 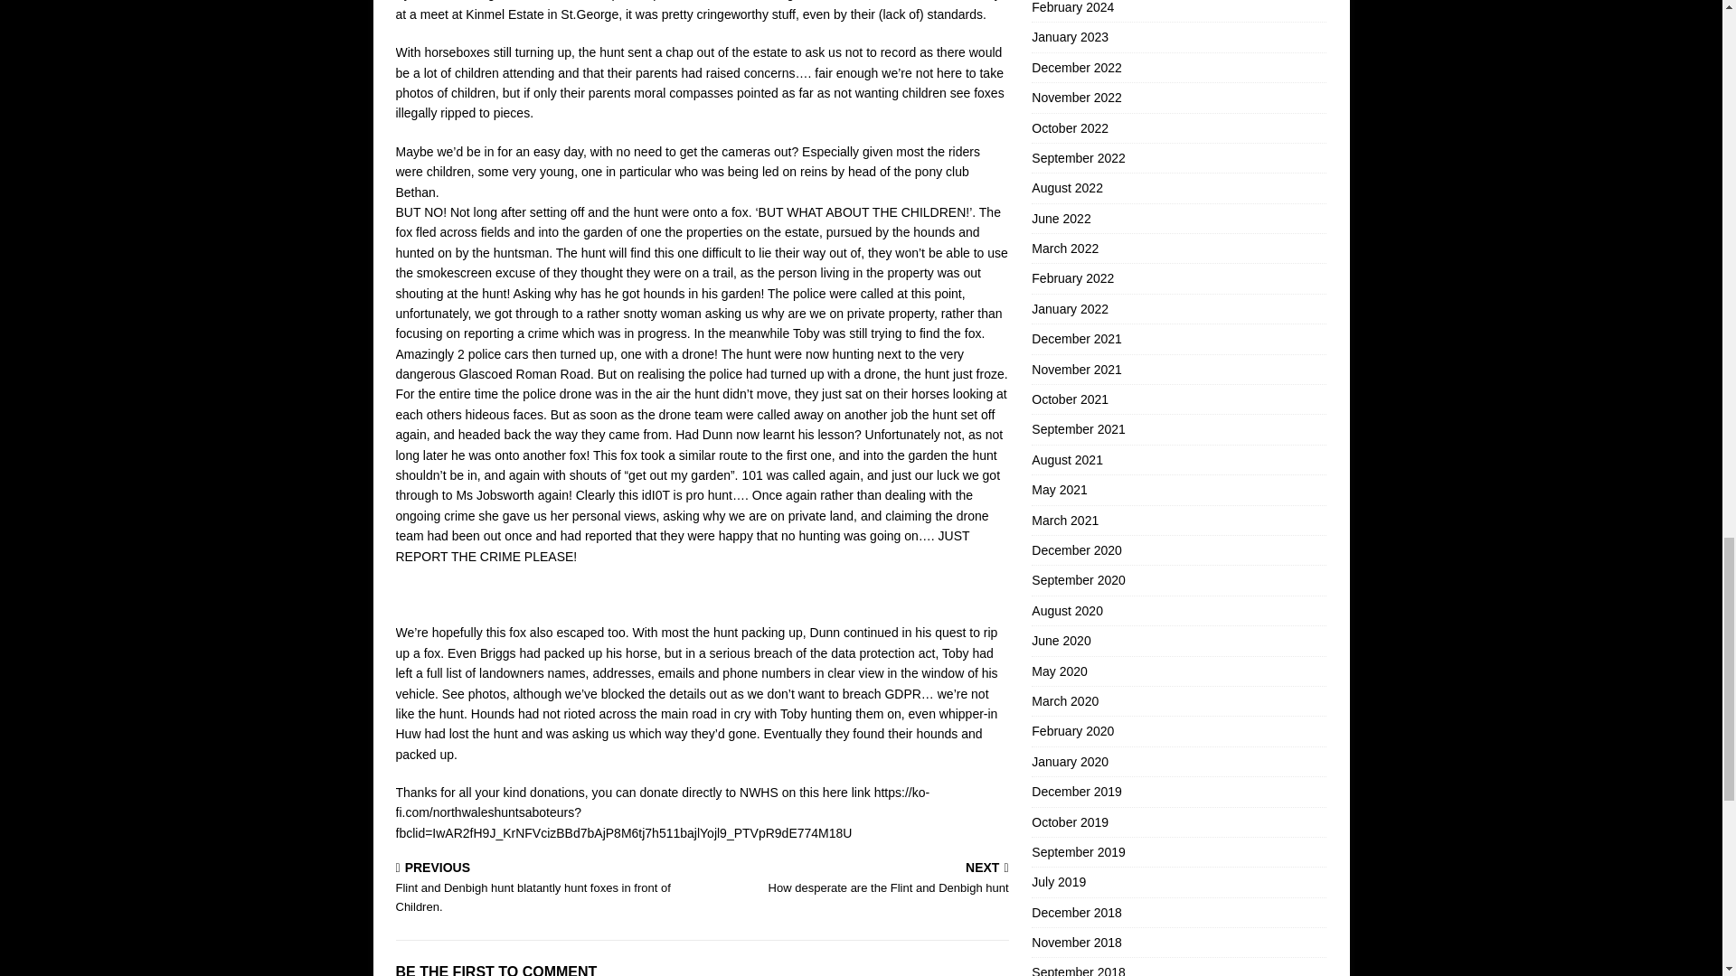 I want to click on December 2022, so click(x=1178, y=11).